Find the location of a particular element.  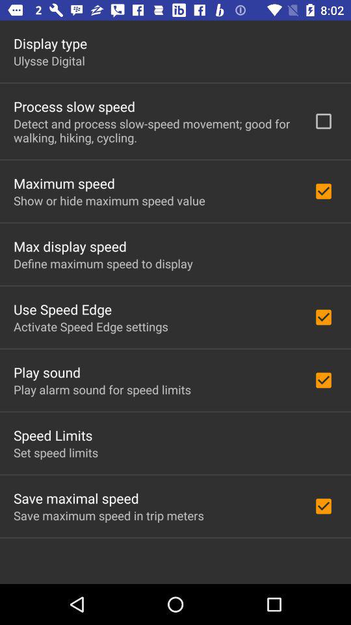

tap show or hide item is located at coordinates (109, 201).